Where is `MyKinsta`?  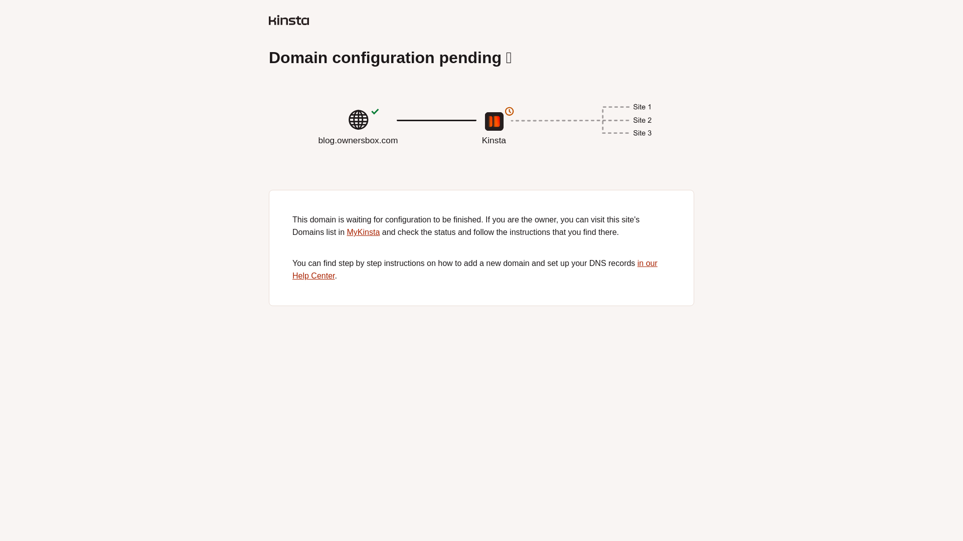
MyKinsta is located at coordinates (363, 231).